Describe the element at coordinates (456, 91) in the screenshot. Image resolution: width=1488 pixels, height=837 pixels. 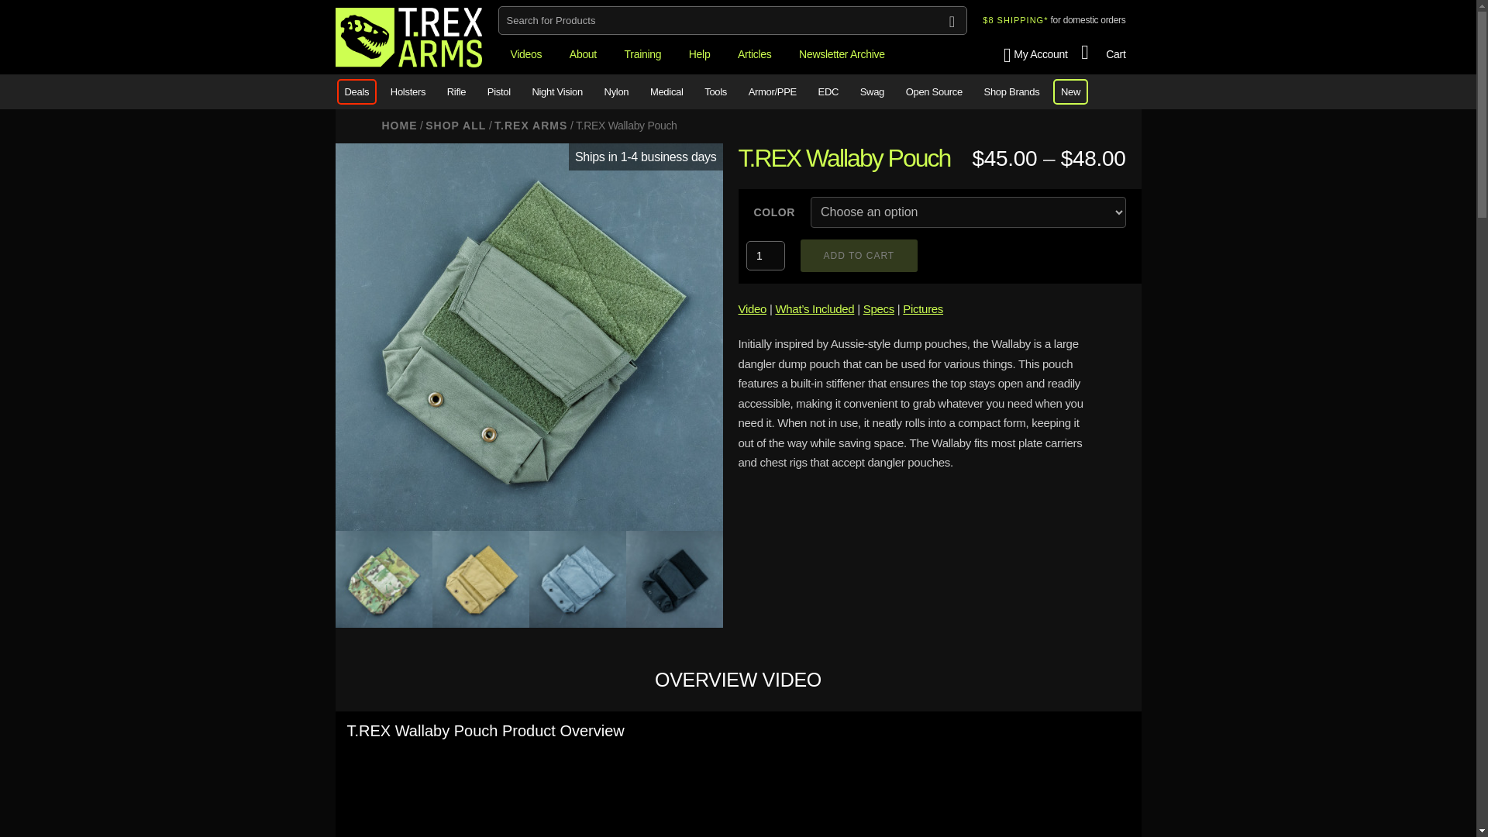
I see `Rifle` at that location.